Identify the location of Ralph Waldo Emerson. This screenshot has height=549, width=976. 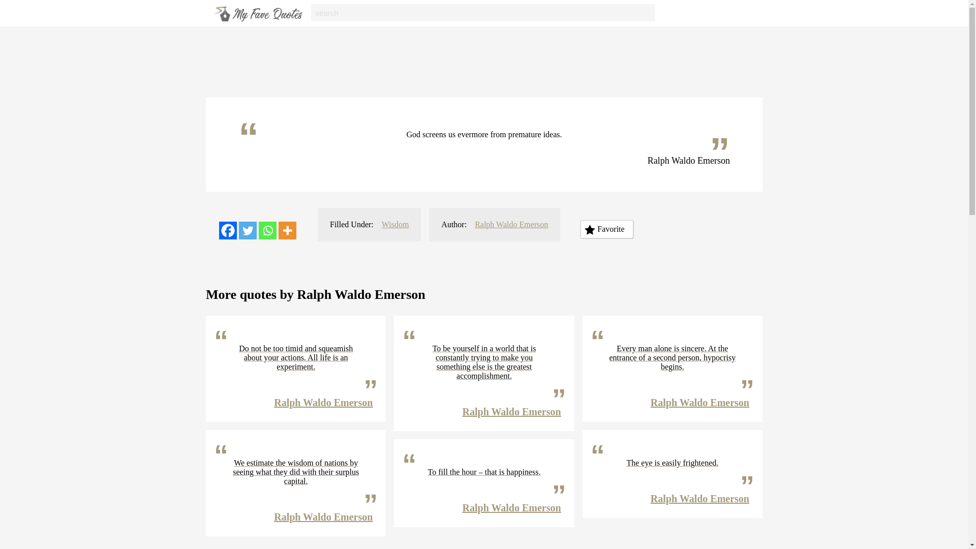
(512, 412).